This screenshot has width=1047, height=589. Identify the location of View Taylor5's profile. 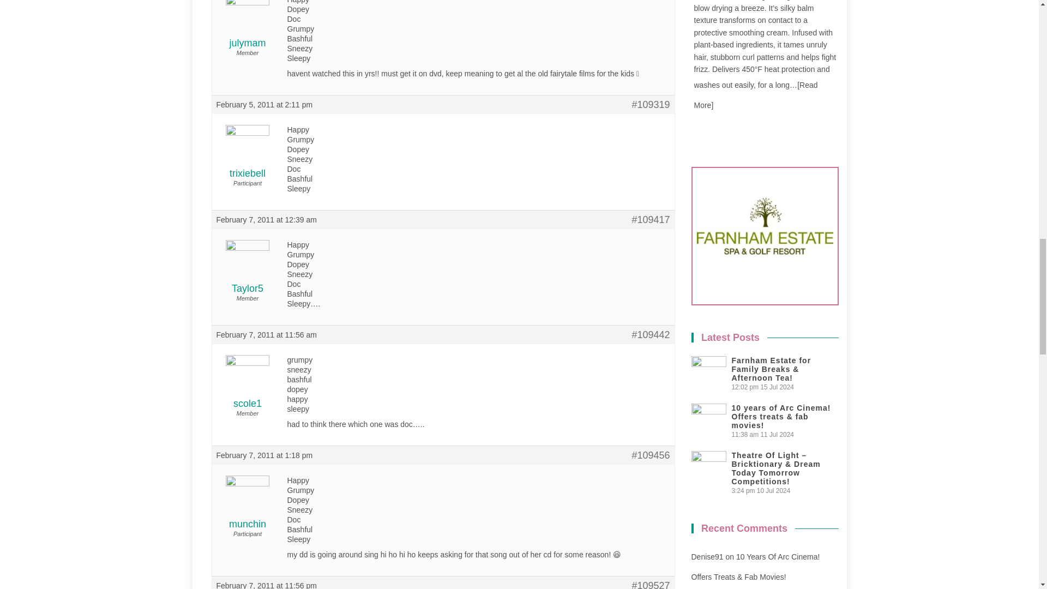
(246, 273).